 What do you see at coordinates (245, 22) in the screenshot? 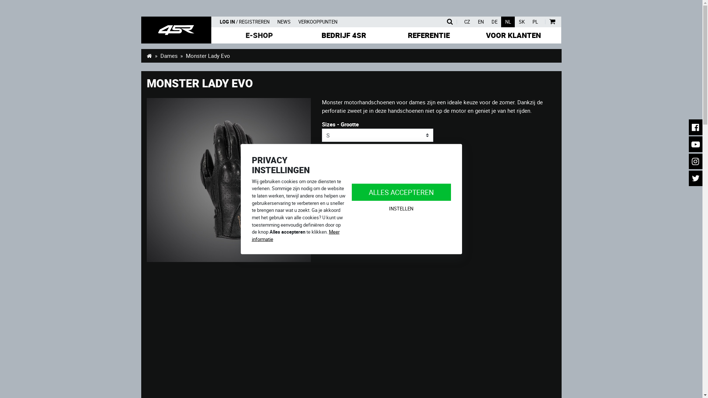
I see `LOG IN / REGISTREREN` at bounding box center [245, 22].